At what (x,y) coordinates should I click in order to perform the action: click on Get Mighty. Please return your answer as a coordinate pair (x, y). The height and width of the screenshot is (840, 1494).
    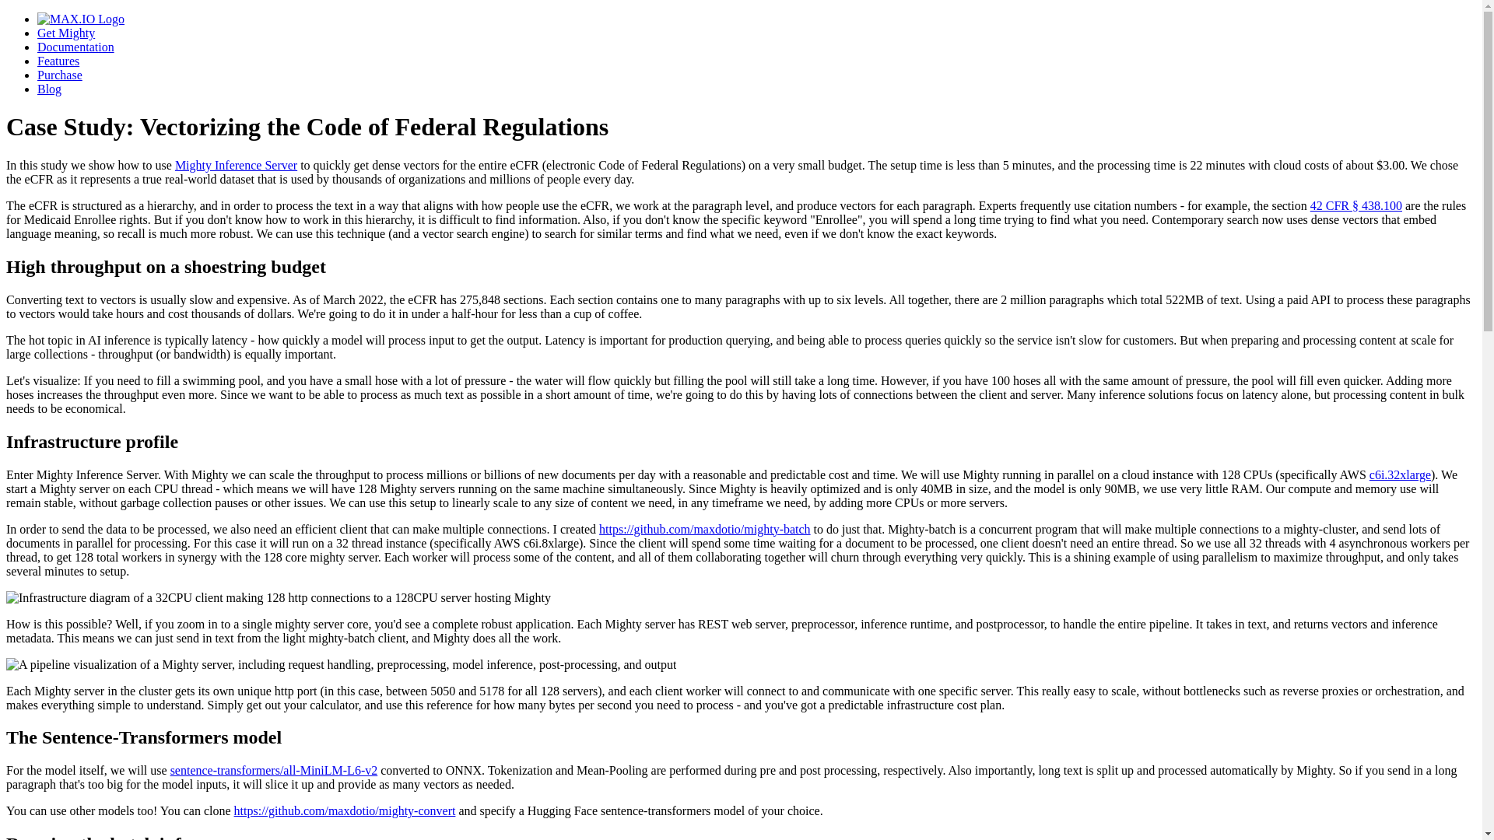
    Looking at the image, I should click on (66, 33).